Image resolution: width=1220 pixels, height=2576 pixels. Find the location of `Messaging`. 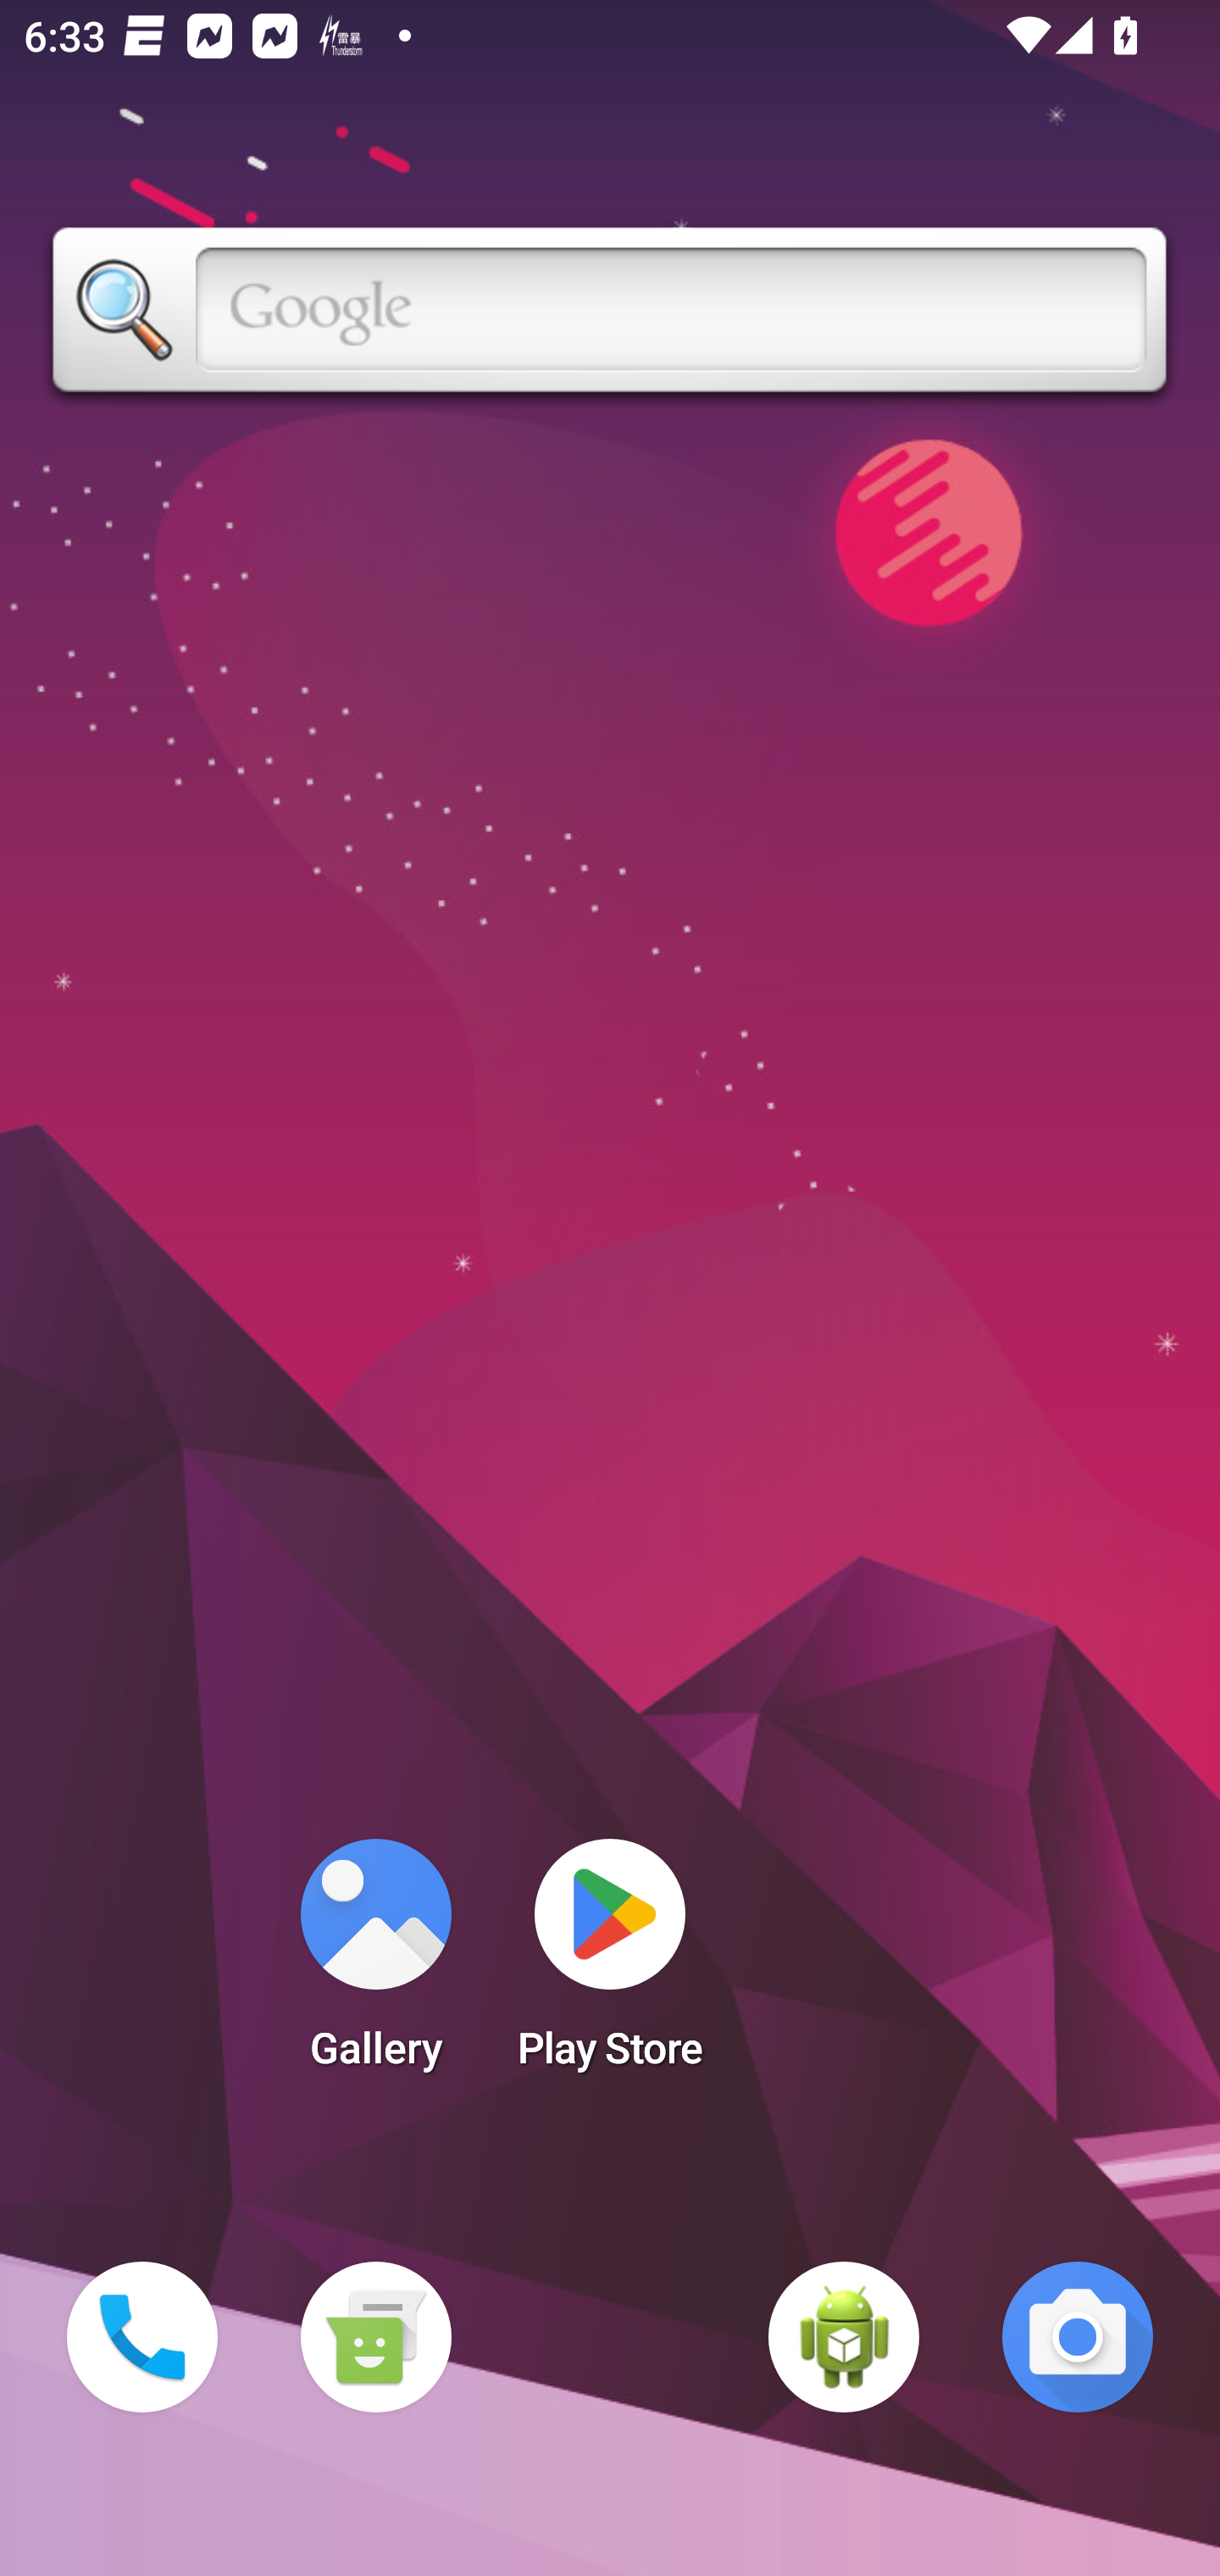

Messaging is located at coordinates (375, 2337).